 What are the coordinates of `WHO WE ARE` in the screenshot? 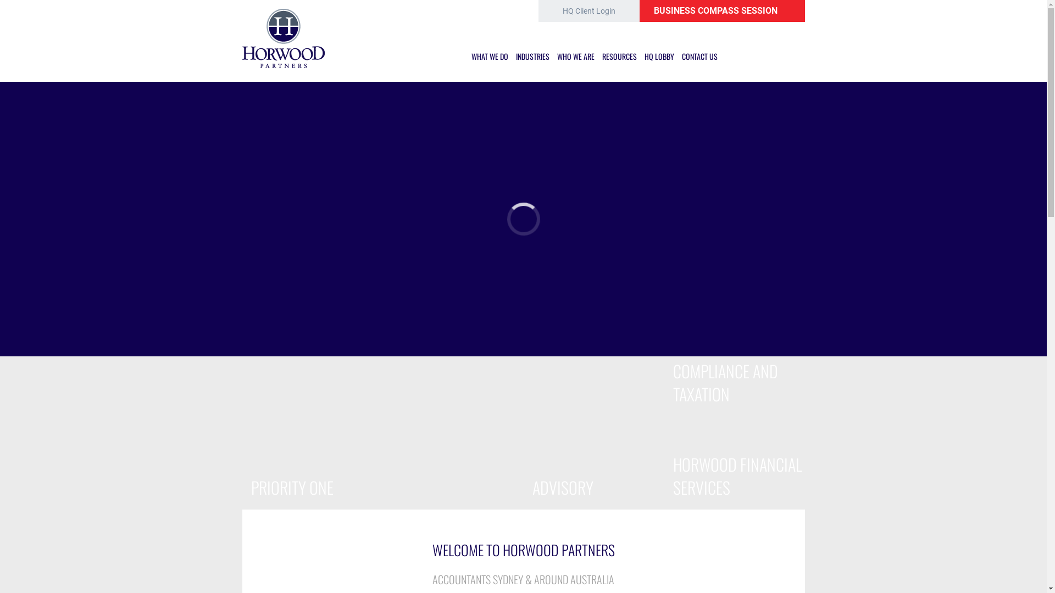 It's located at (576, 57).